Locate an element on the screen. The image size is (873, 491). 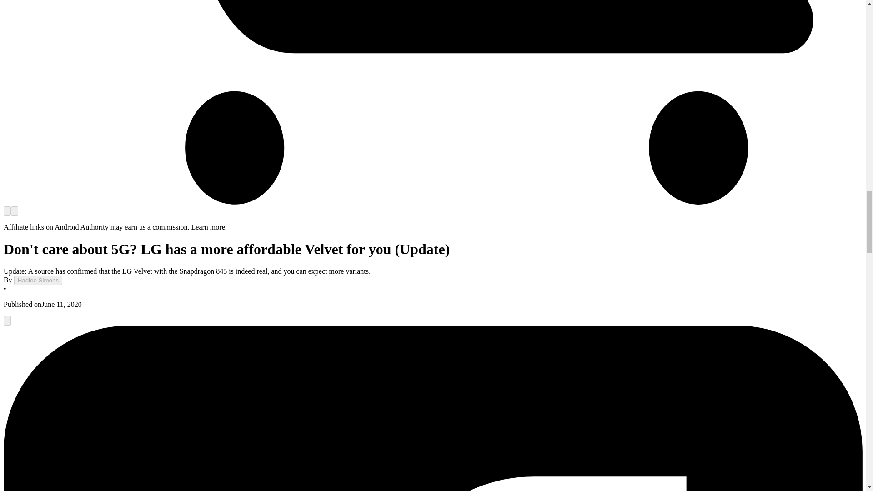
Learn more. is located at coordinates (209, 227).